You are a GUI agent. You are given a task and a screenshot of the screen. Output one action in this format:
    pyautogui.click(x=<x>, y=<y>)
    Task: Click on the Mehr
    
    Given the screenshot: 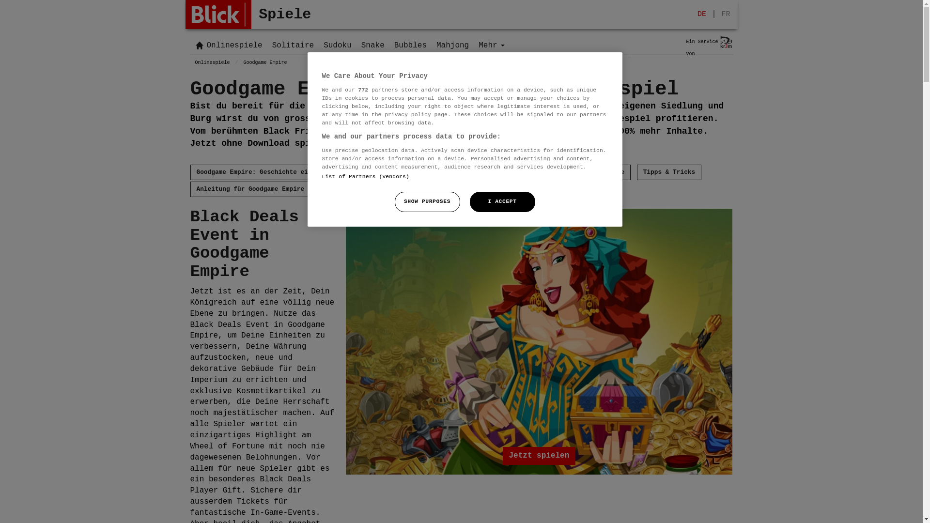 What is the action you would take?
    pyautogui.click(x=491, y=42)
    